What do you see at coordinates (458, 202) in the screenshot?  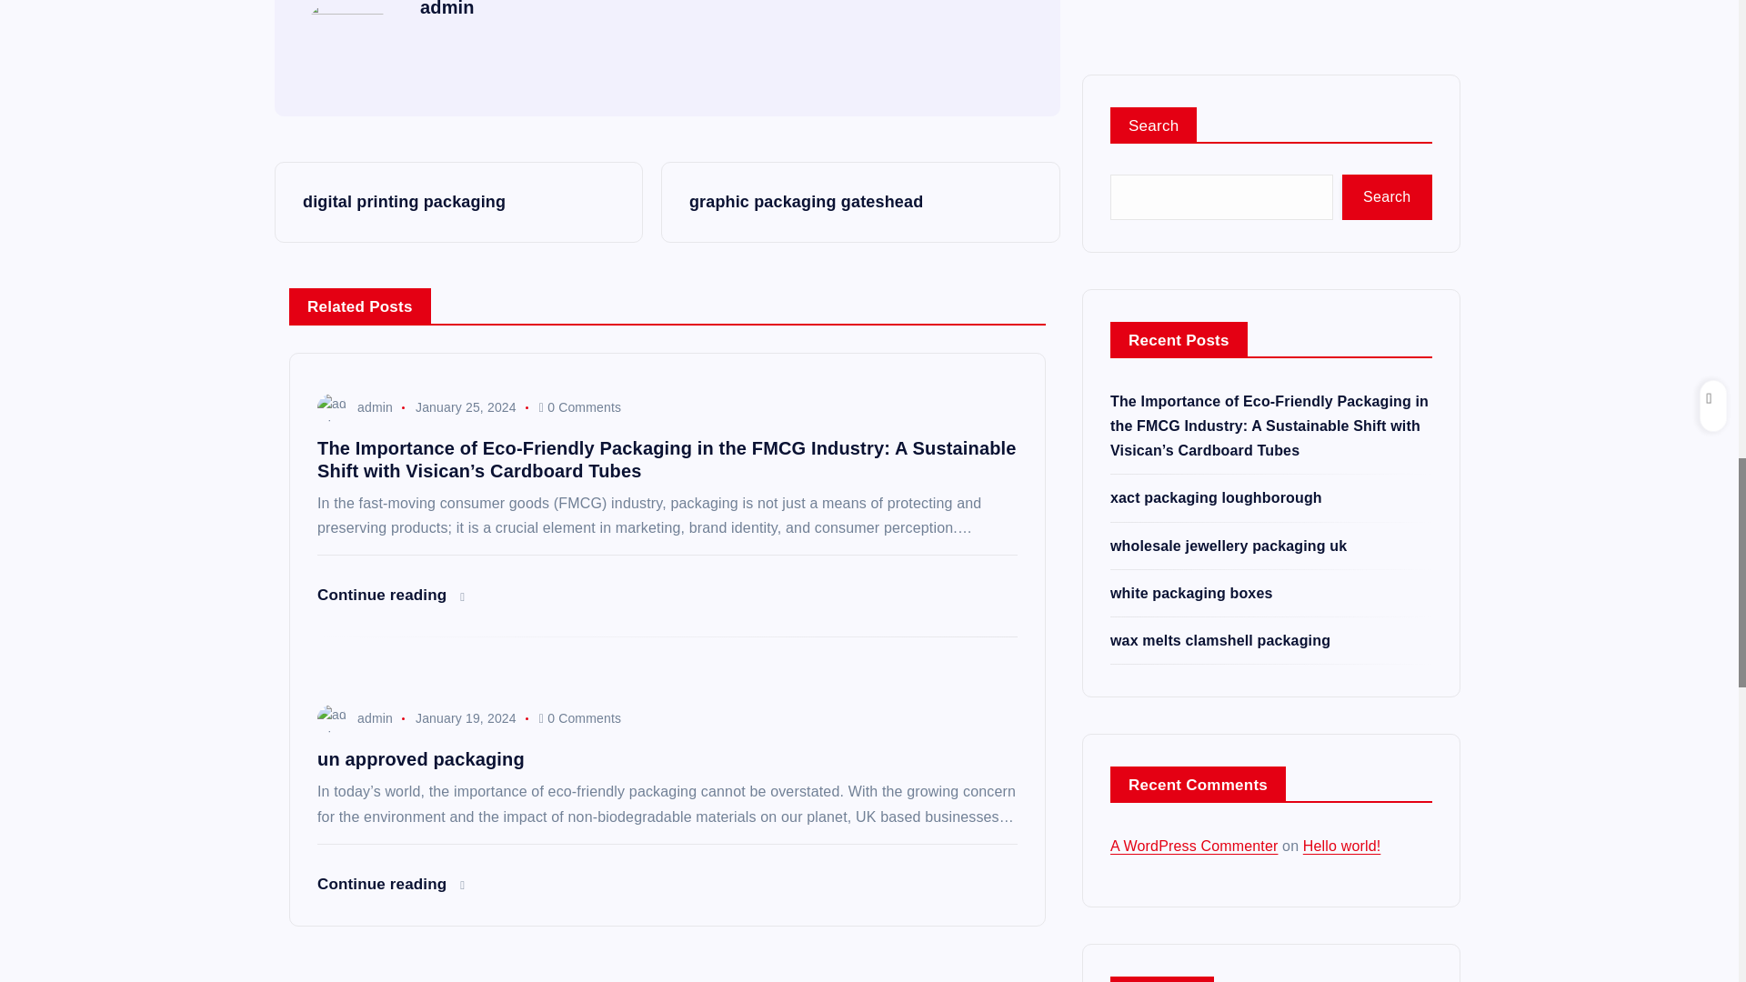 I see `digital printing packaging` at bounding box center [458, 202].